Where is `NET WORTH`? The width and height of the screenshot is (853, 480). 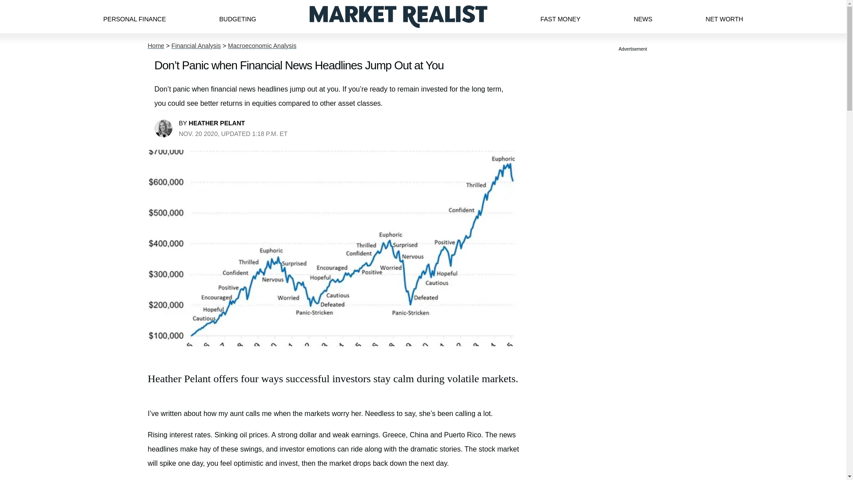
NET WORTH is located at coordinates (724, 16).